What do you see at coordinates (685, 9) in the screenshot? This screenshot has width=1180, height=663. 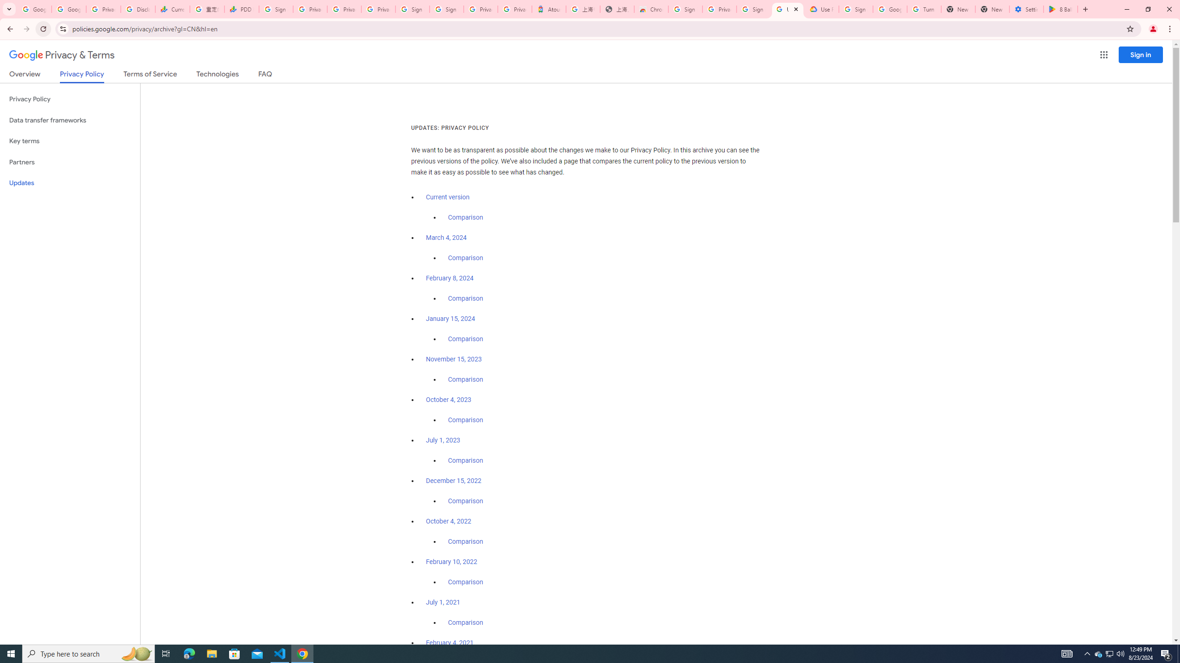 I see `Sign in - Google Accounts` at bounding box center [685, 9].